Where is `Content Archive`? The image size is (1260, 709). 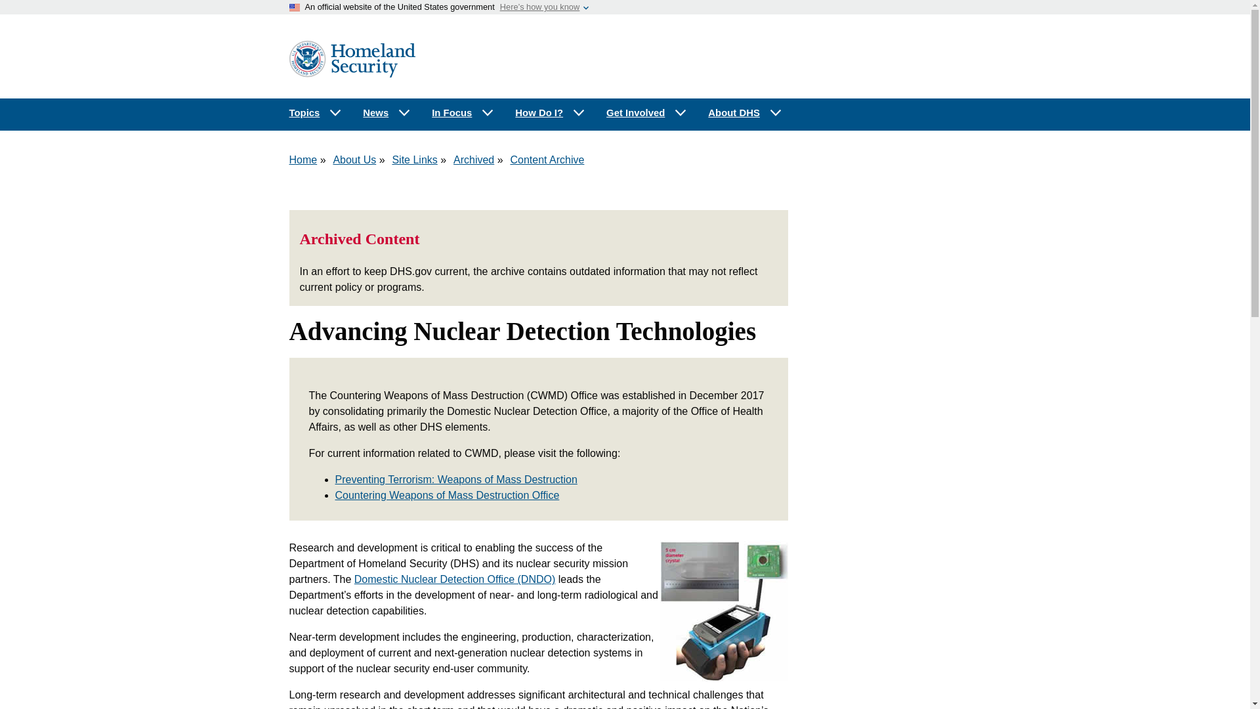 Content Archive is located at coordinates (547, 160).